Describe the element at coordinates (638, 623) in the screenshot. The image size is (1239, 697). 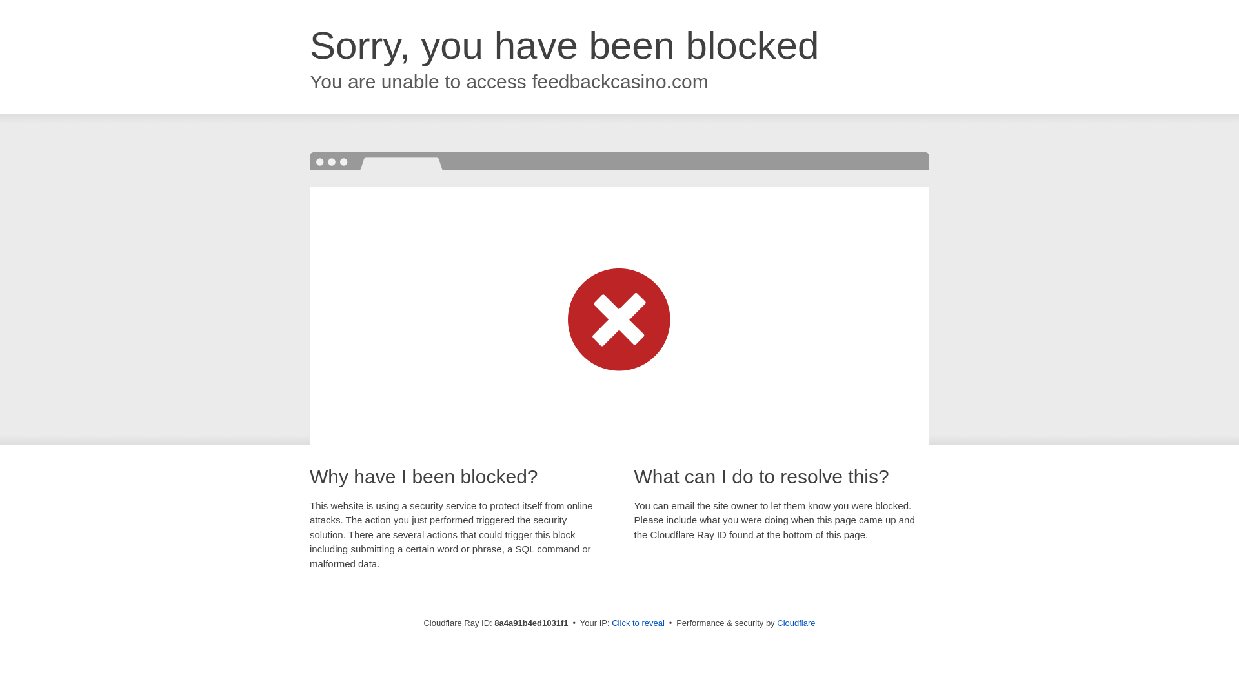
I see `Click to reveal` at that location.